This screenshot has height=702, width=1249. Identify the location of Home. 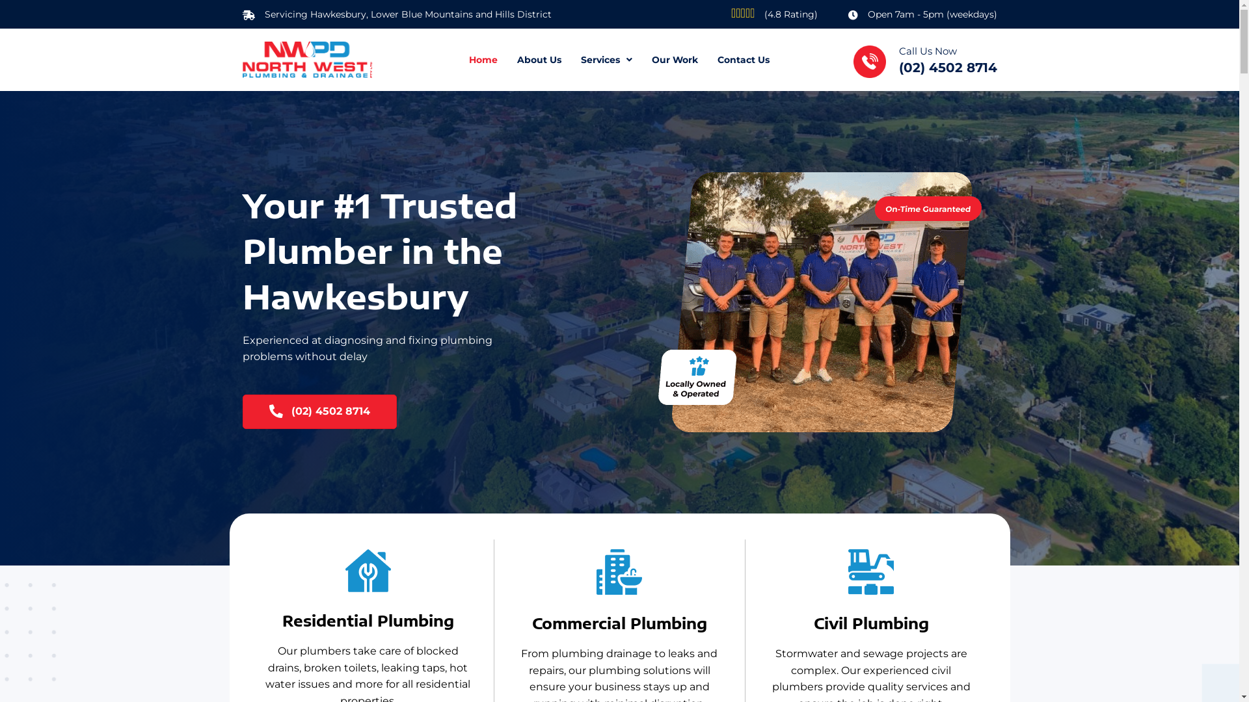
(483, 60).